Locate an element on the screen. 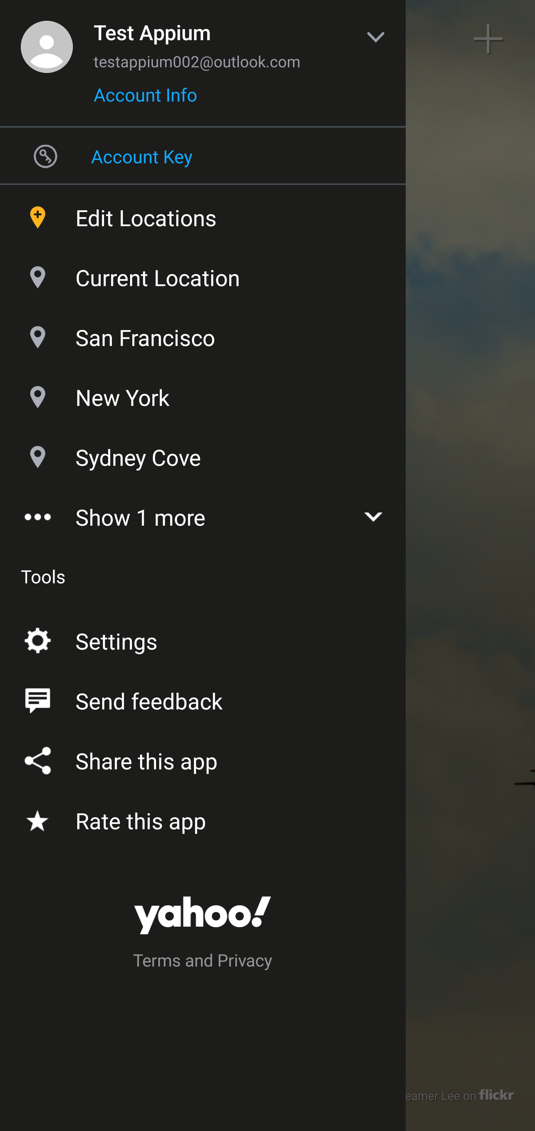 This screenshot has width=535, height=1131. Settings is located at coordinates (203, 638).